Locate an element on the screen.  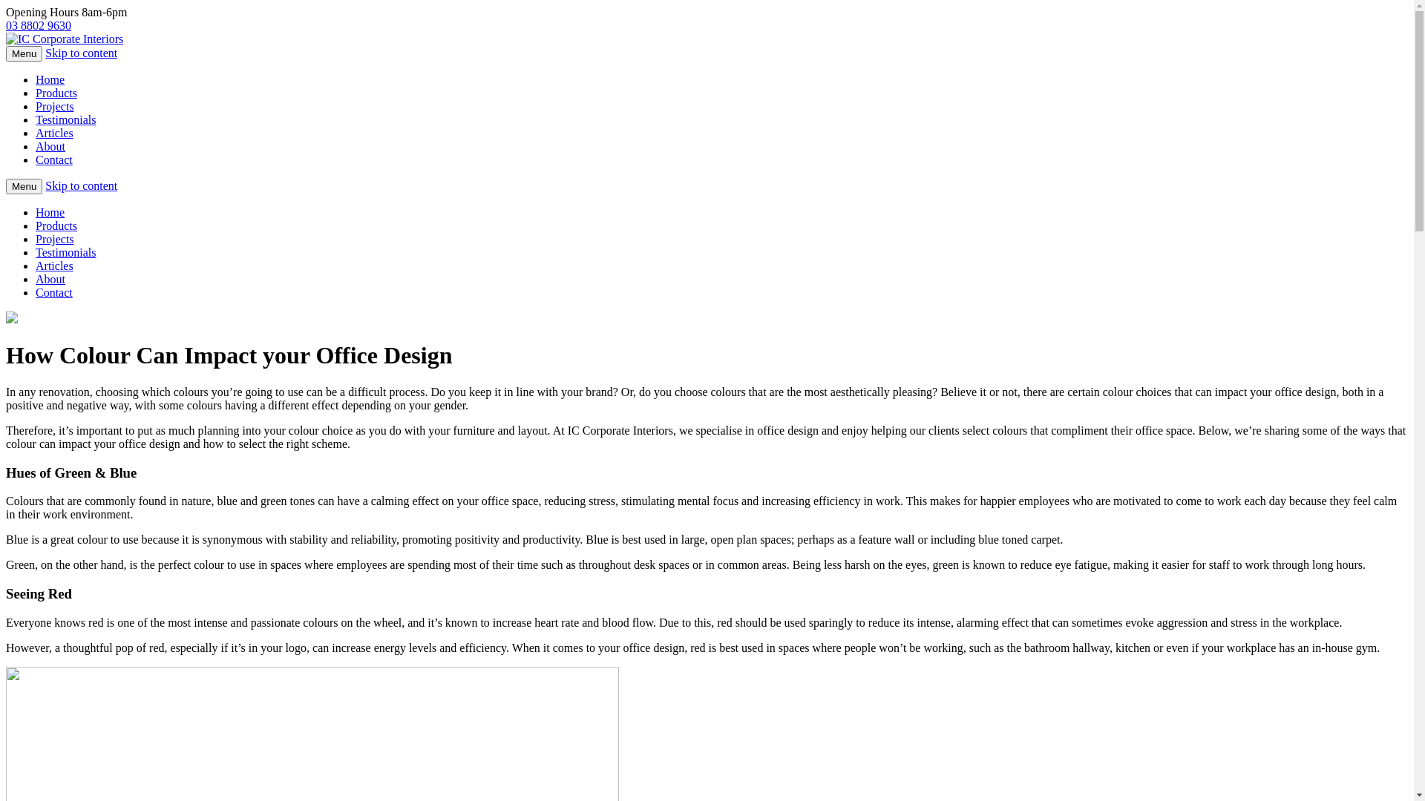
Articles is located at coordinates (55, 266).